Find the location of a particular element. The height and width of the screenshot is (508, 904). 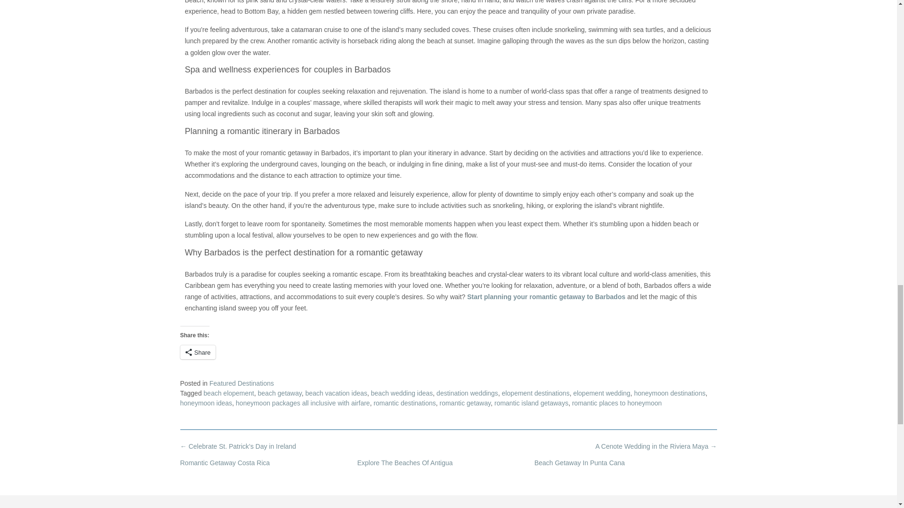

beach getaway is located at coordinates (280, 393).